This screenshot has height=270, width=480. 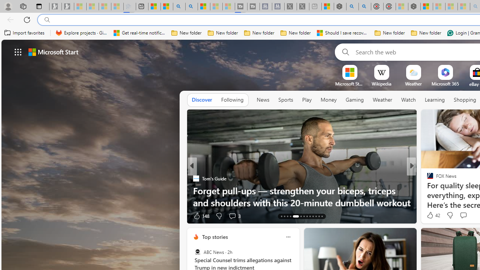 What do you see at coordinates (427, 178) in the screenshot?
I see `The Independent` at bounding box center [427, 178].